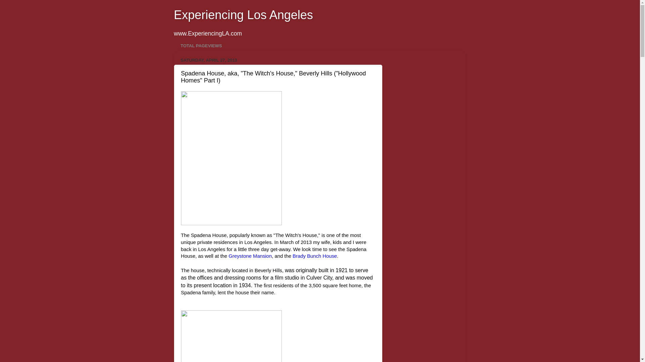 The height and width of the screenshot is (362, 645). Describe the element at coordinates (314, 256) in the screenshot. I see `Brady Bunch House` at that location.